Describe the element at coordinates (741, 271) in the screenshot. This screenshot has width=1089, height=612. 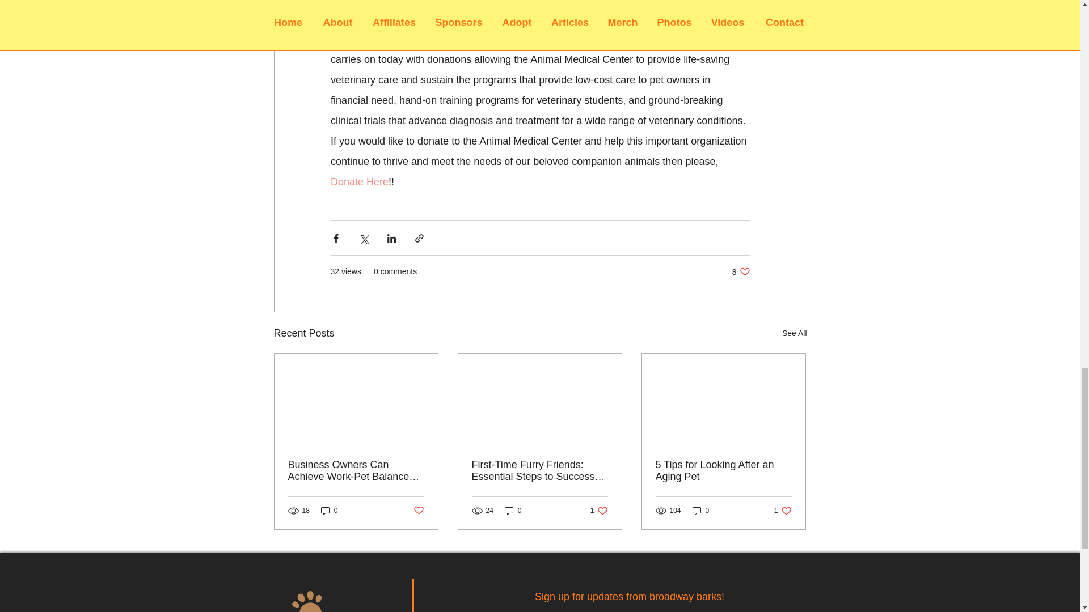
I see `Business Owners Can Achieve Work-Pet Balance With These Tips` at that location.